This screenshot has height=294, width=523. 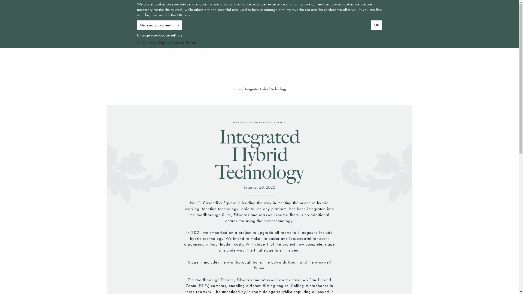 What do you see at coordinates (145, 14) in the screenshot?
I see `VIRTUAL TOUR` at bounding box center [145, 14].